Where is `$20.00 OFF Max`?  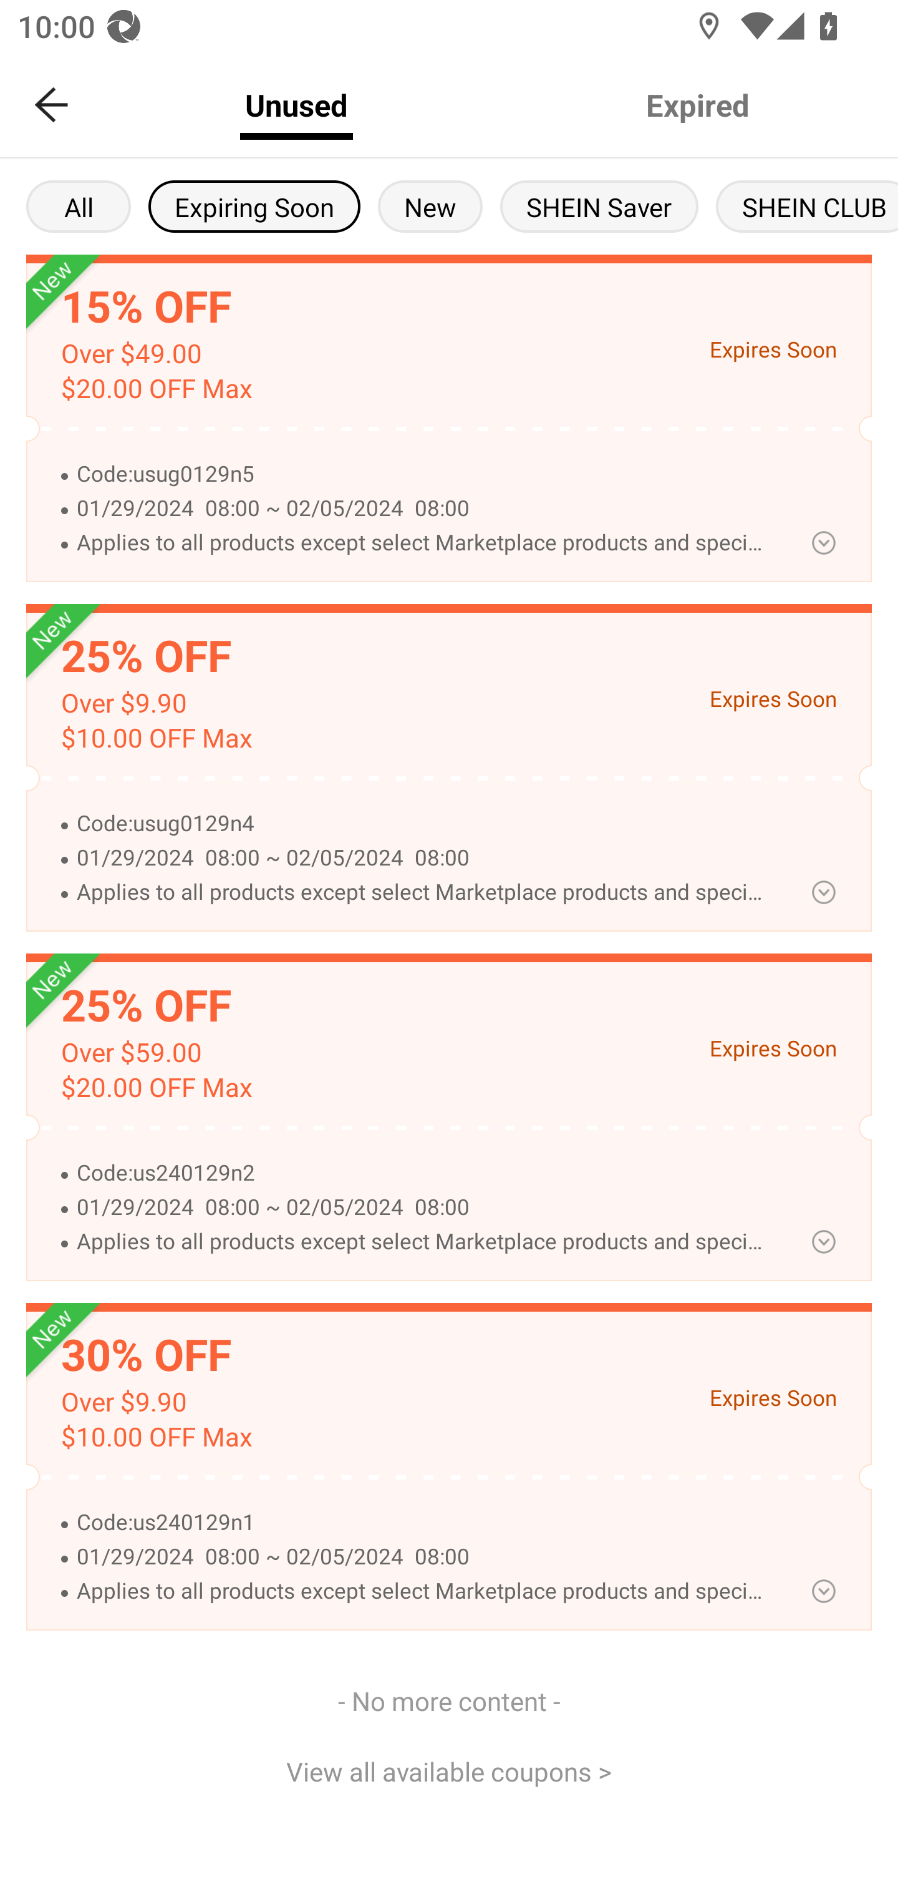 $20.00 OFF Max is located at coordinates (156, 388).